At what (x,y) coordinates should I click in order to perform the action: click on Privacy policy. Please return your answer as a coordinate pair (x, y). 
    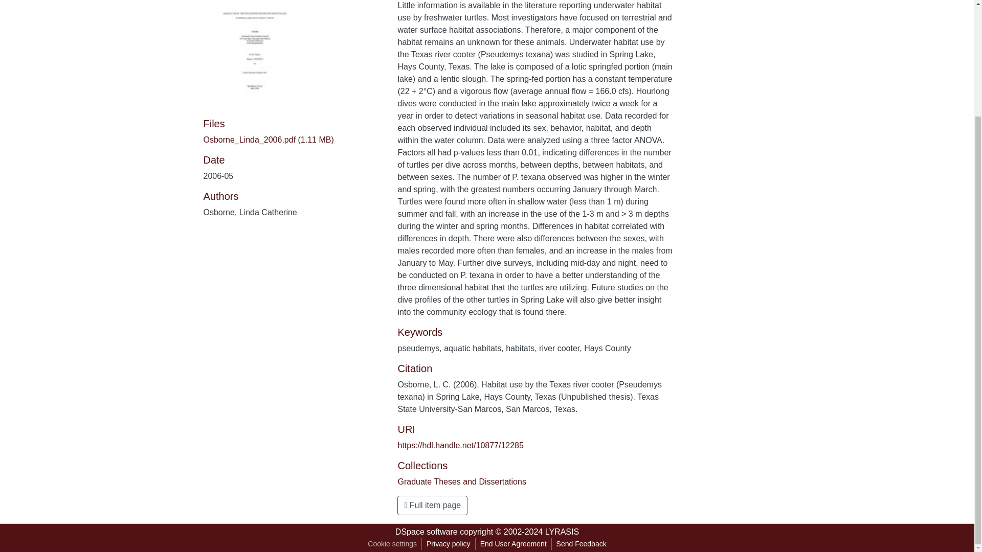
    Looking at the image, I should click on (449, 544).